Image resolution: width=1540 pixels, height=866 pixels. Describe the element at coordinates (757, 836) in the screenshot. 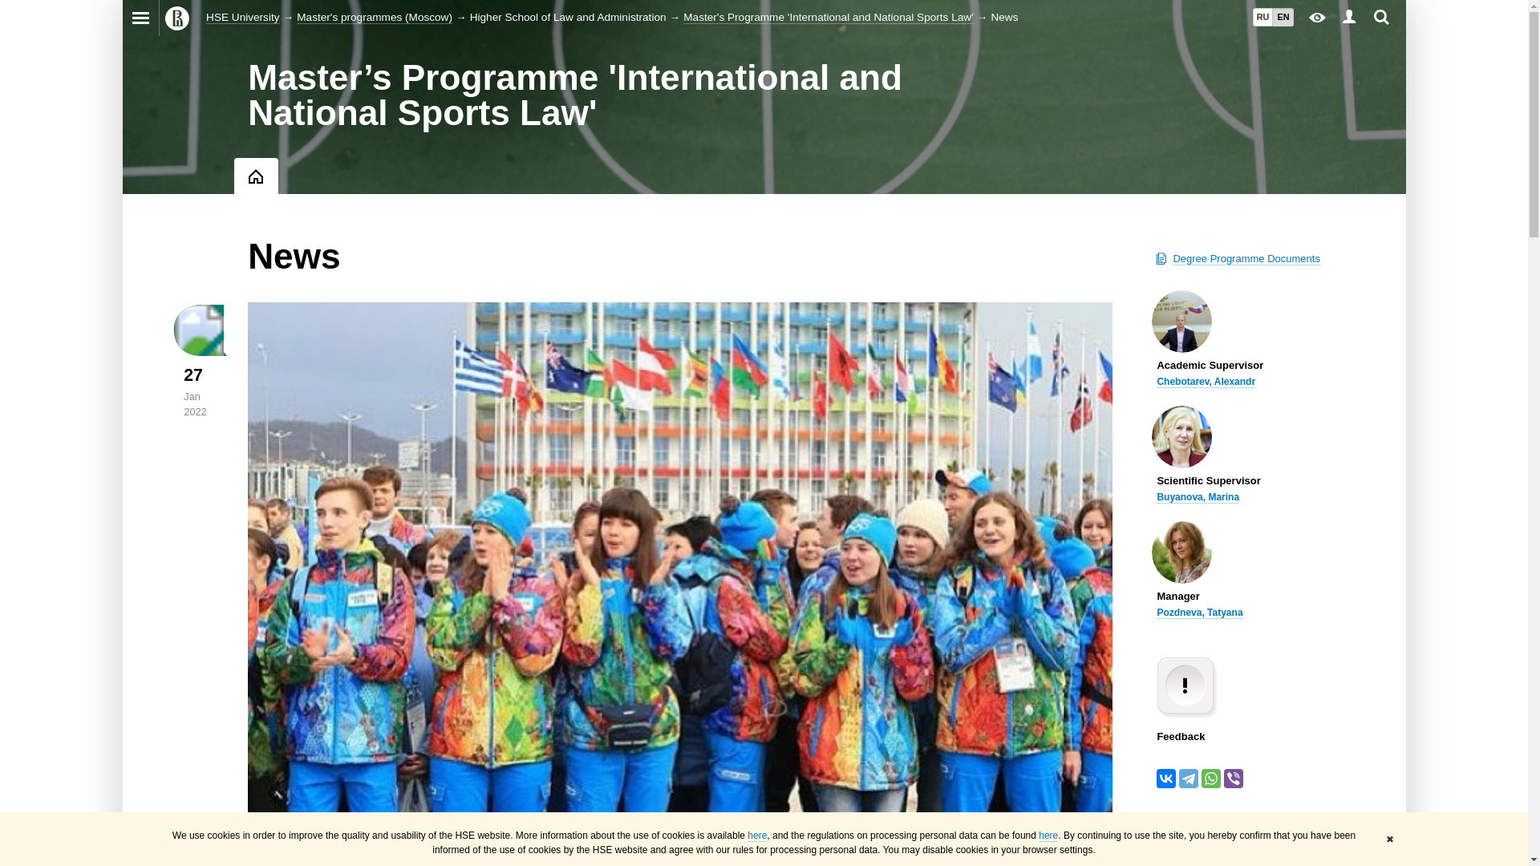

I see `here` at that location.